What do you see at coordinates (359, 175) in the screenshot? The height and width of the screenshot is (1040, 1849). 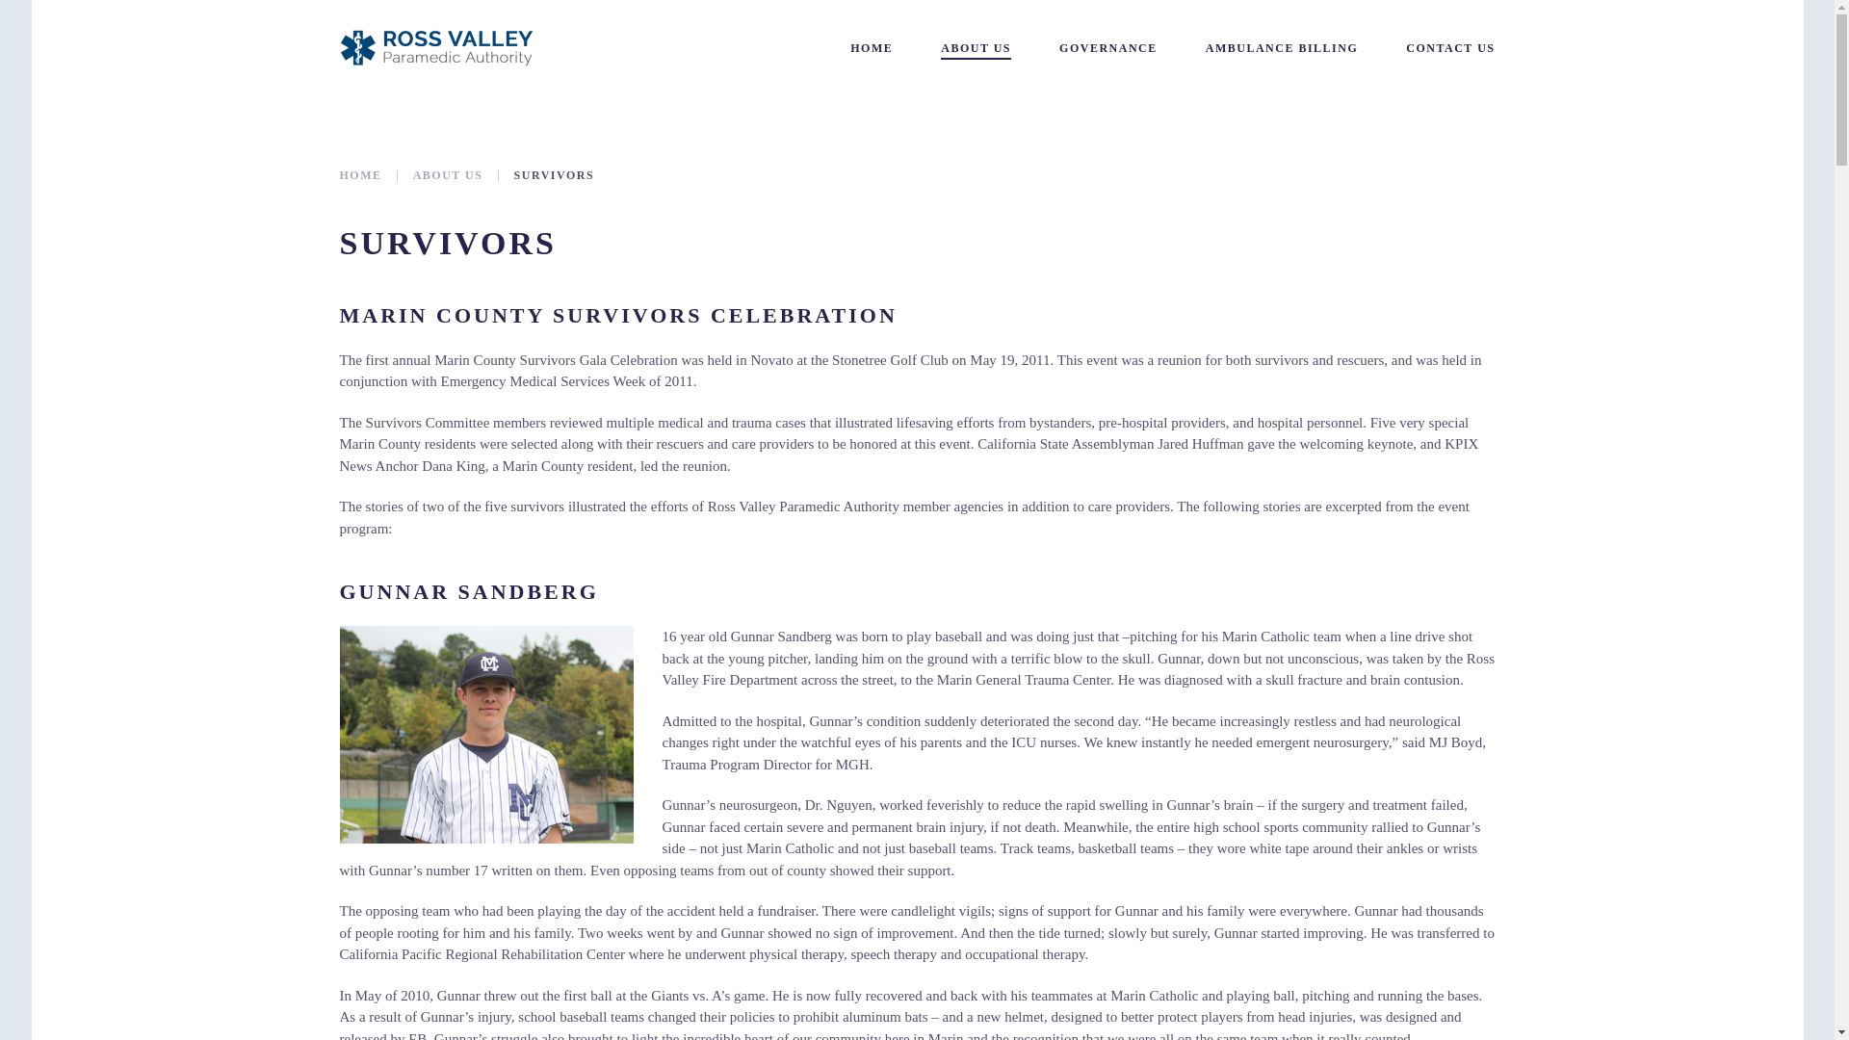 I see `HOME` at bounding box center [359, 175].